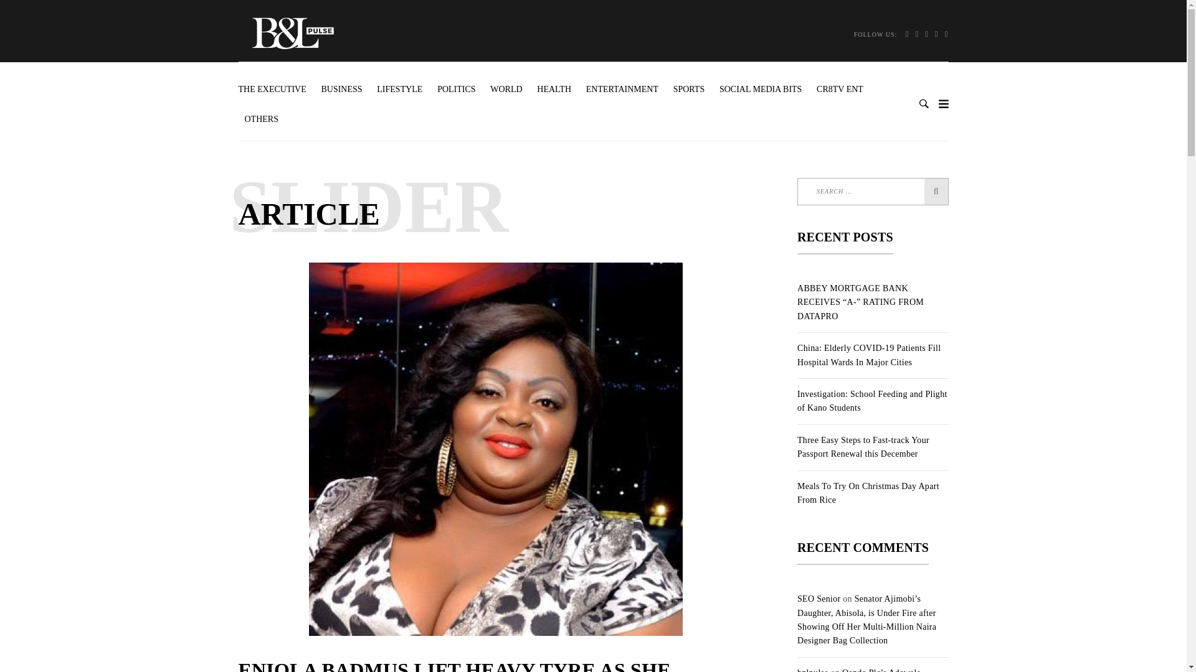 The image size is (1196, 672). Describe the element at coordinates (840, 90) in the screenshot. I see `CR8TV ENT` at that location.